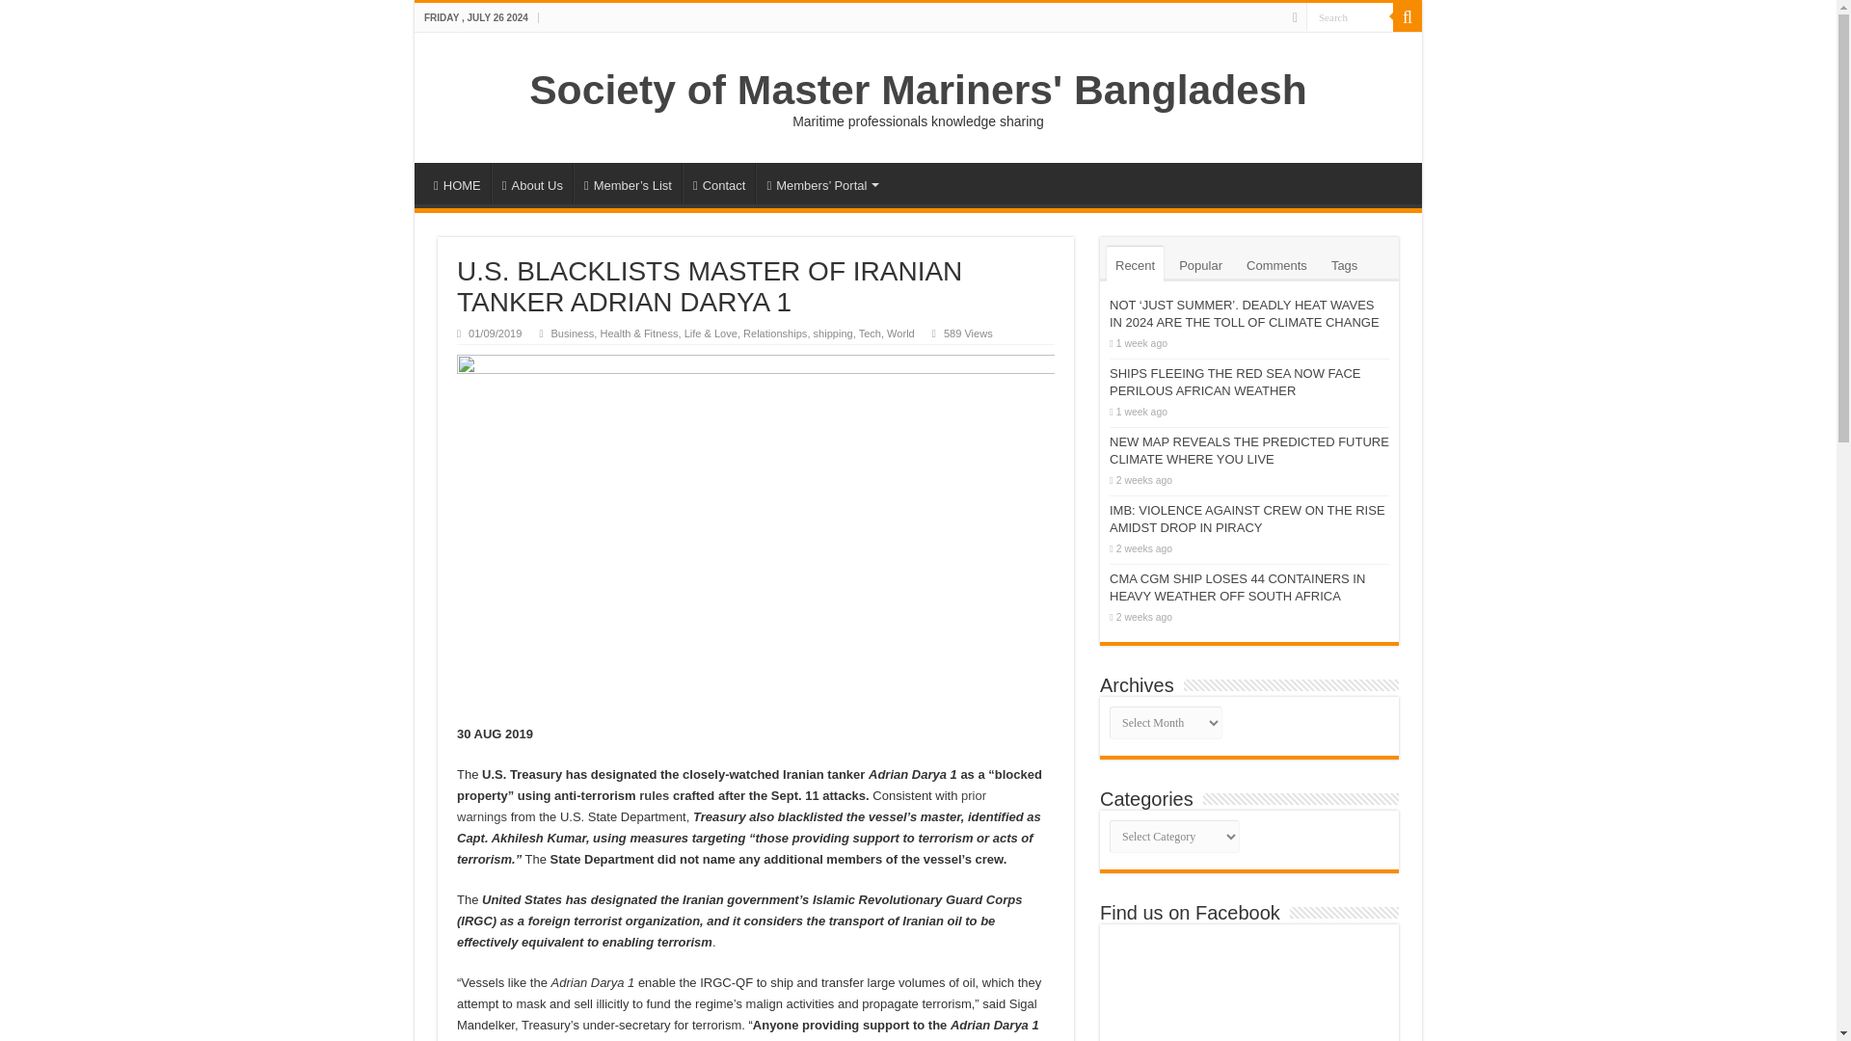 The height and width of the screenshot is (1041, 1851). Describe the element at coordinates (775, 334) in the screenshot. I see `Relationships` at that location.